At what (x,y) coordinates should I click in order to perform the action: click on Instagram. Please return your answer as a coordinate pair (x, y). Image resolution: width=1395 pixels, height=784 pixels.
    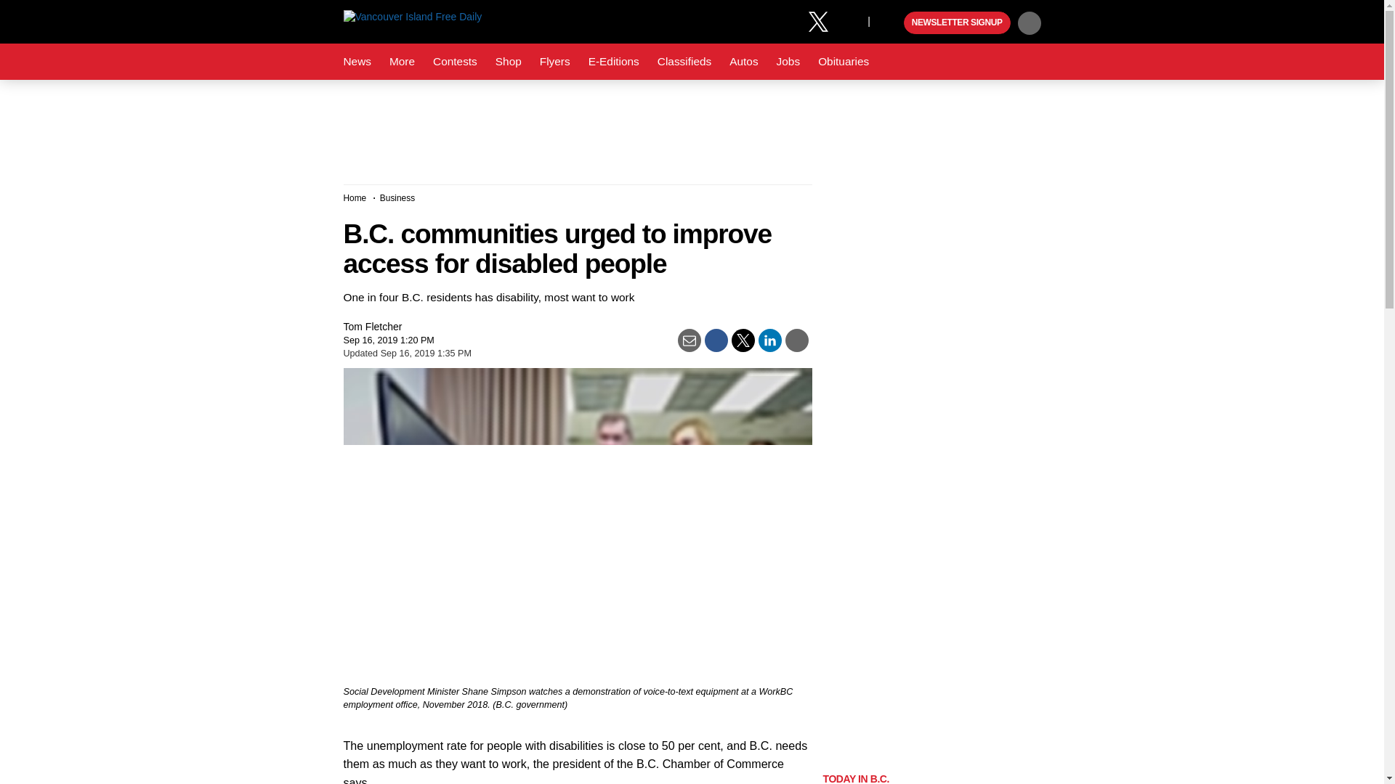
    Looking at the image, I should click on (852, 20).